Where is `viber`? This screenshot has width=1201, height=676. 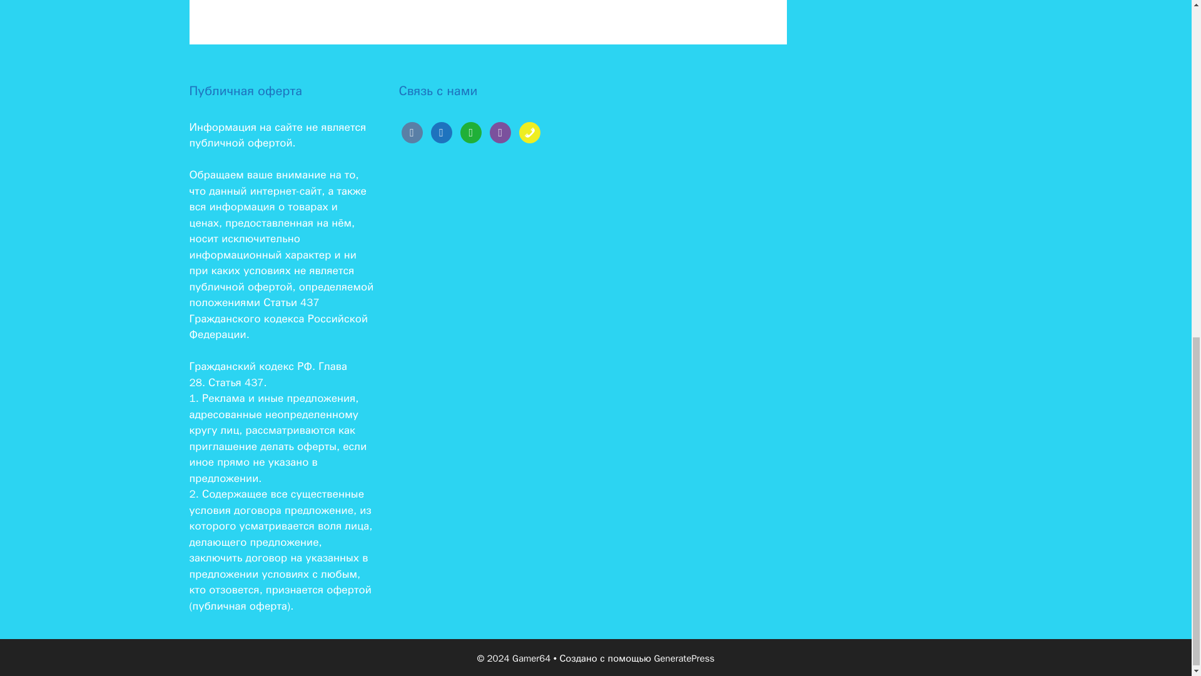 viber is located at coordinates (500, 131).